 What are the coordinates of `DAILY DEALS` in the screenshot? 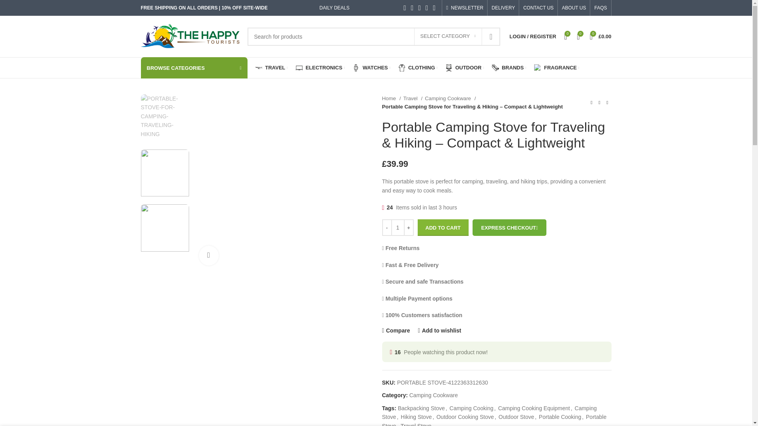 It's located at (334, 8).